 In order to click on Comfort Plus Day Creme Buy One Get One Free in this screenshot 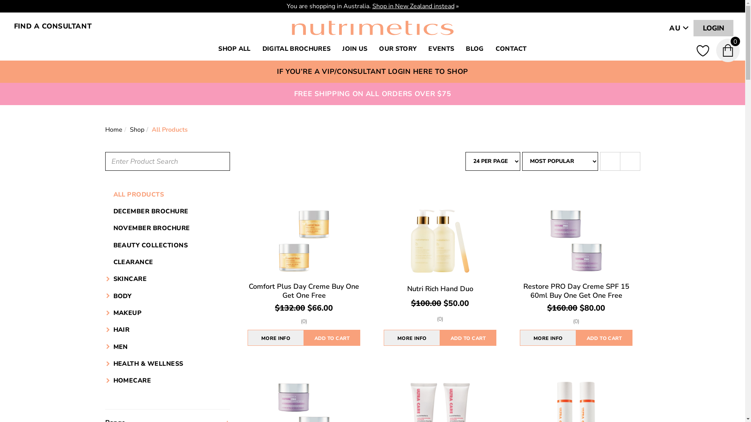, I will do `click(304, 291)`.